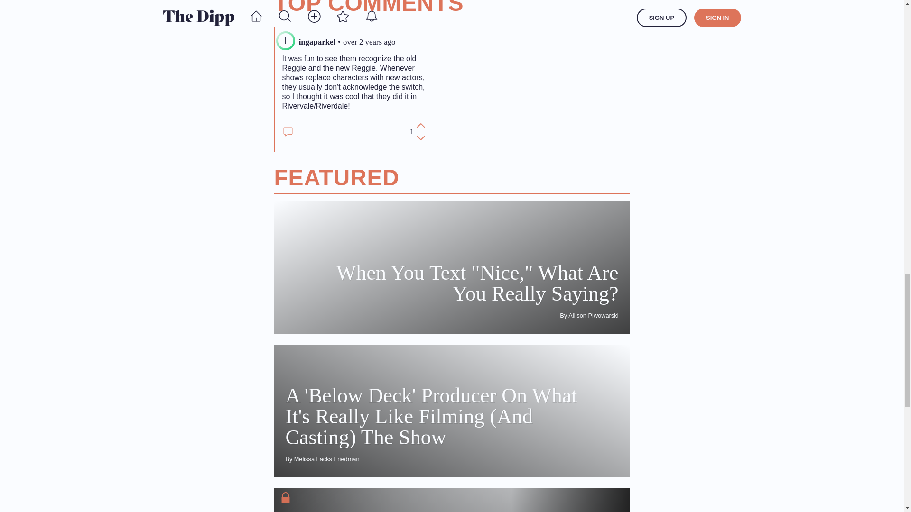 Image resolution: width=911 pixels, height=512 pixels. I want to click on over 2 years ago, so click(369, 42).